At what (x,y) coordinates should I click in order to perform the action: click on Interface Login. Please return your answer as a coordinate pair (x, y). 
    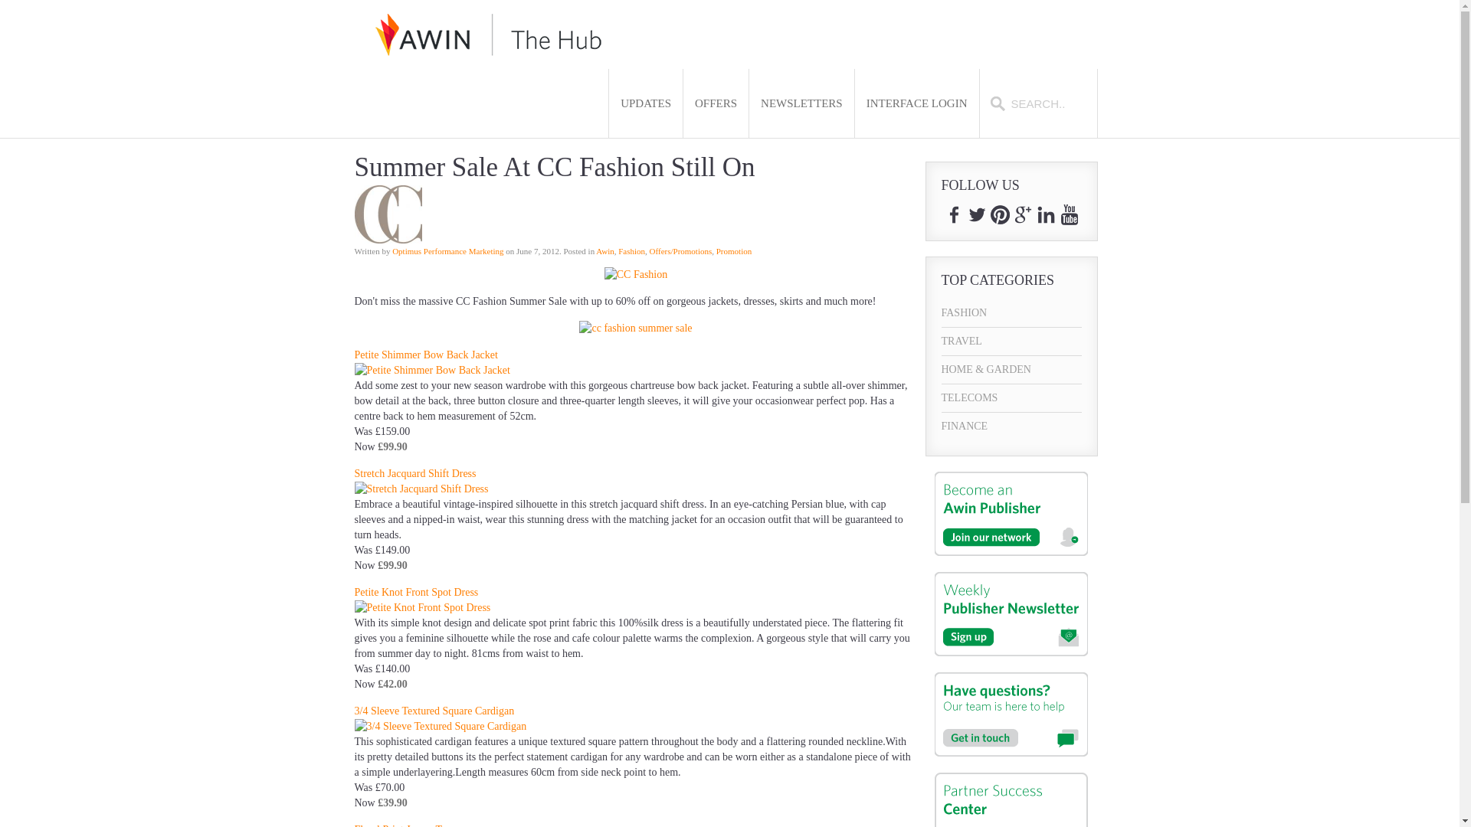
    Looking at the image, I should click on (916, 103).